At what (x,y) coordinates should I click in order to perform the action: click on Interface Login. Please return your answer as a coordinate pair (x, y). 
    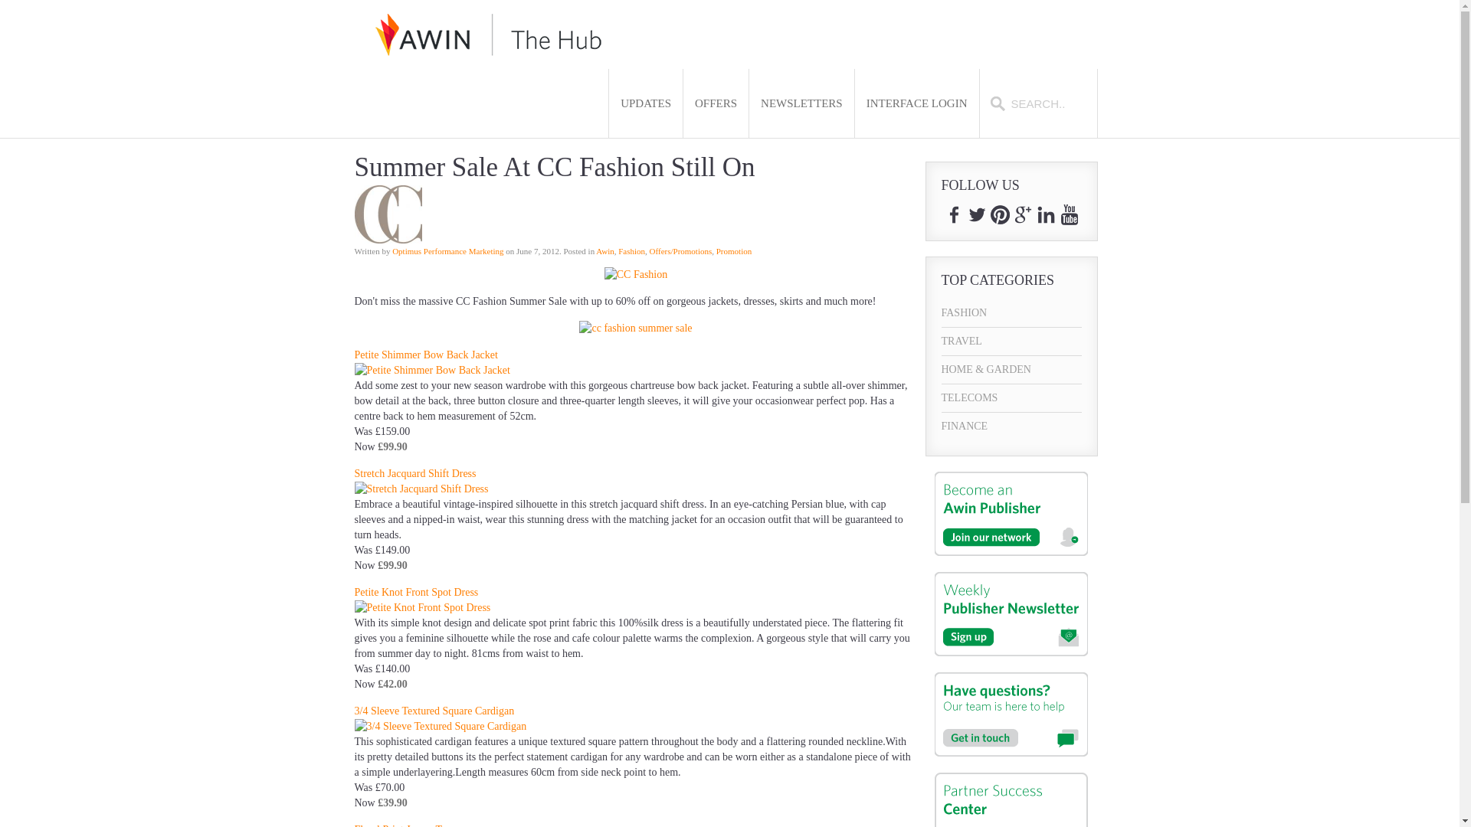
    Looking at the image, I should click on (916, 103).